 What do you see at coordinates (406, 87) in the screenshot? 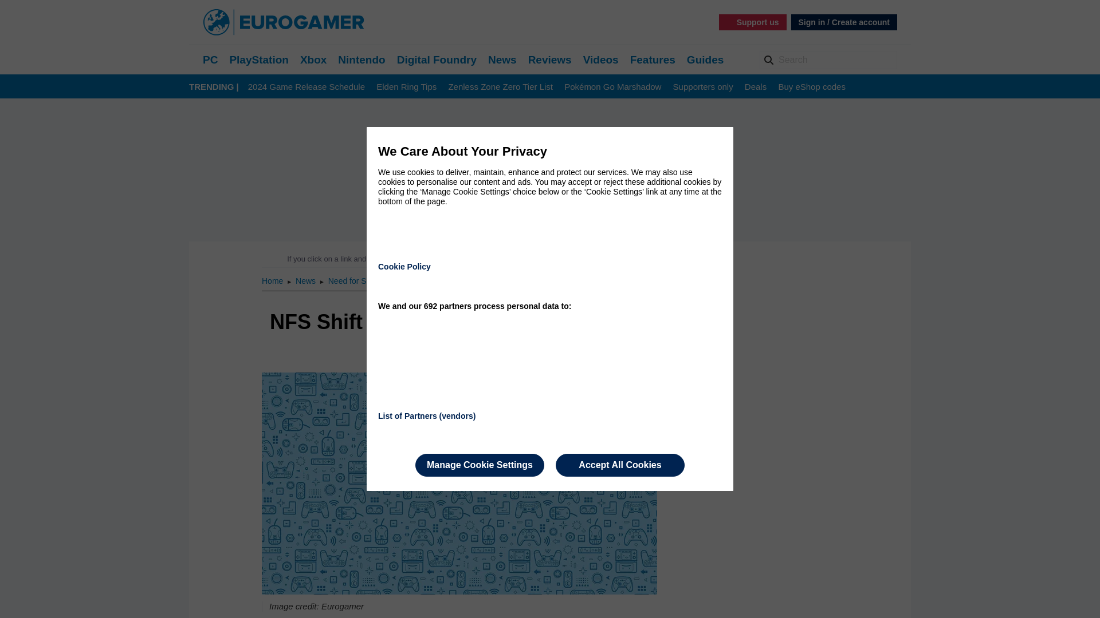
I see `Elden Ring Tips` at bounding box center [406, 87].